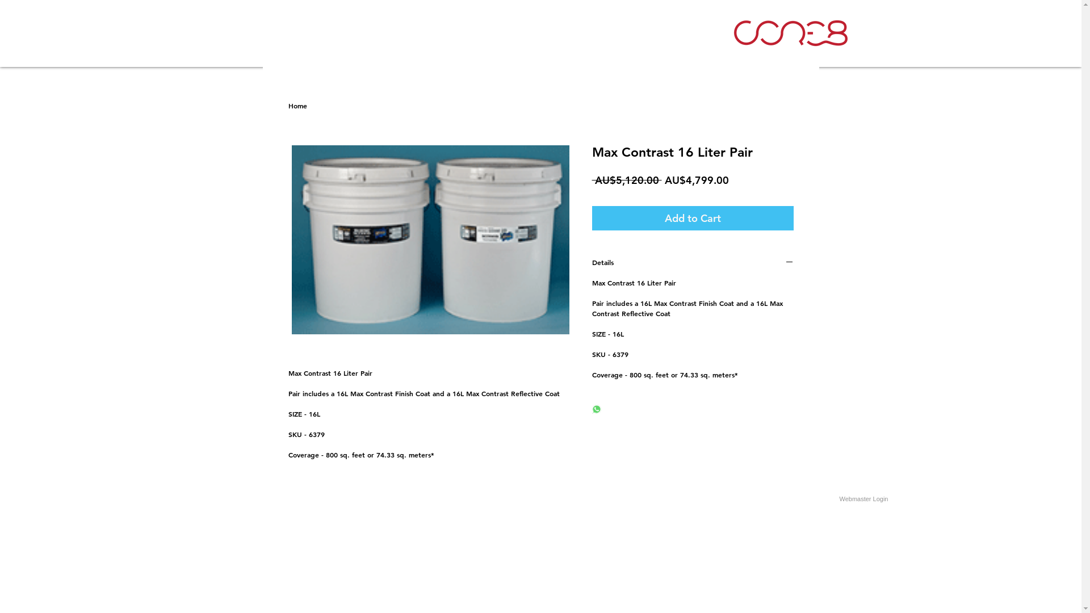  Describe the element at coordinates (790, 33) in the screenshot. I see `core8_1-02.png` at that location.